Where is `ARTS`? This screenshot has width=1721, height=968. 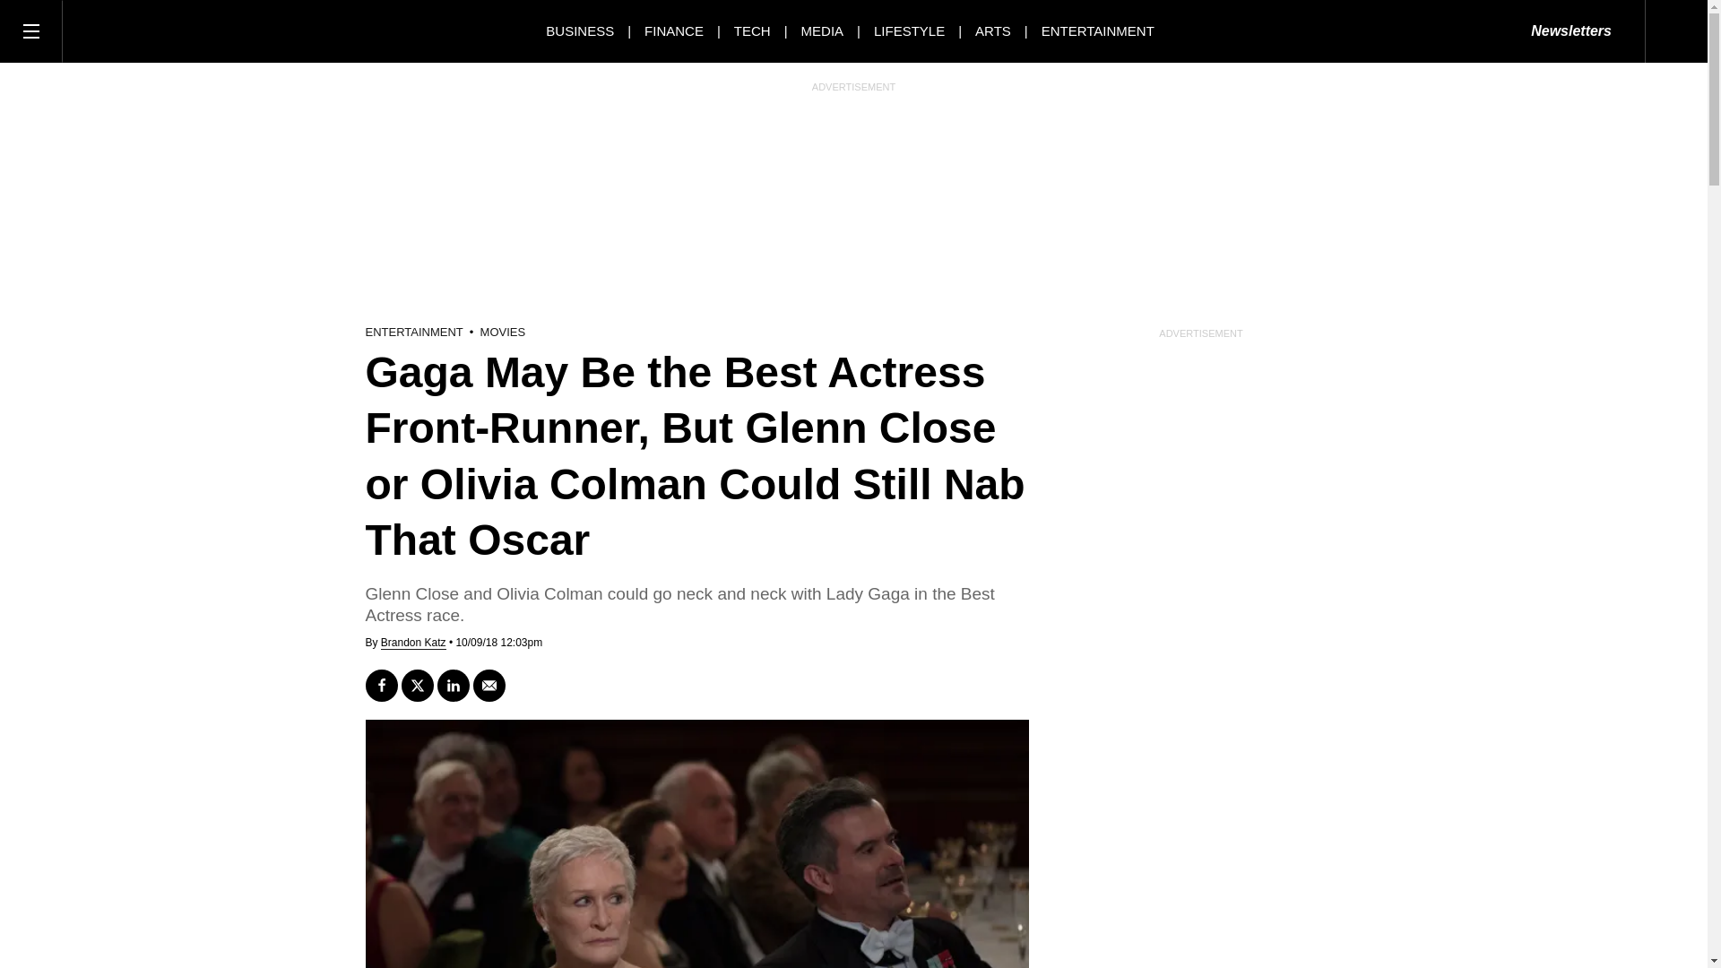
ARTS is located at coordinates (993, 30).